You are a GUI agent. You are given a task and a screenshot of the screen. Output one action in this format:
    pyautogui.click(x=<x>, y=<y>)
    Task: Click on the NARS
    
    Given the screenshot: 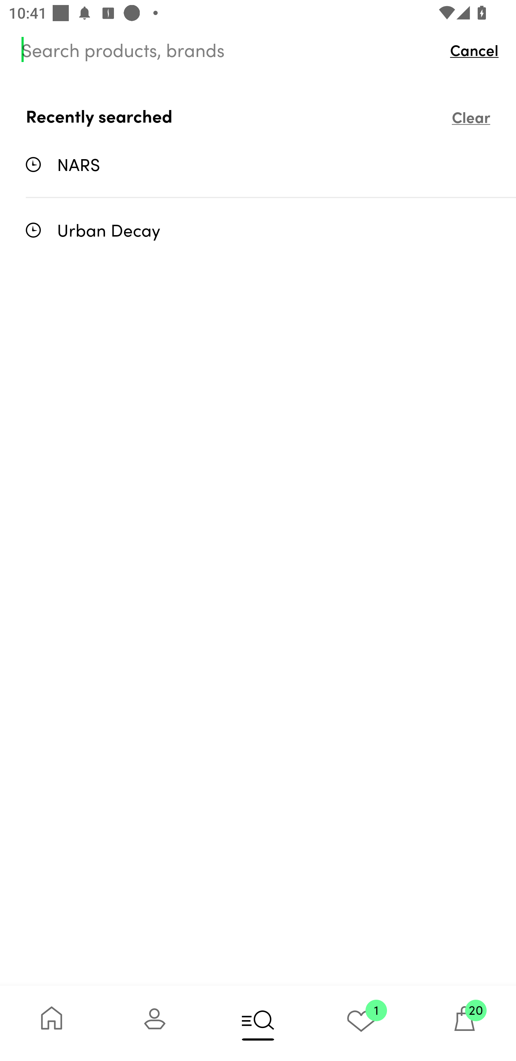 What is the action you would take?
    pyautogui.click(x=271, y=164)
    